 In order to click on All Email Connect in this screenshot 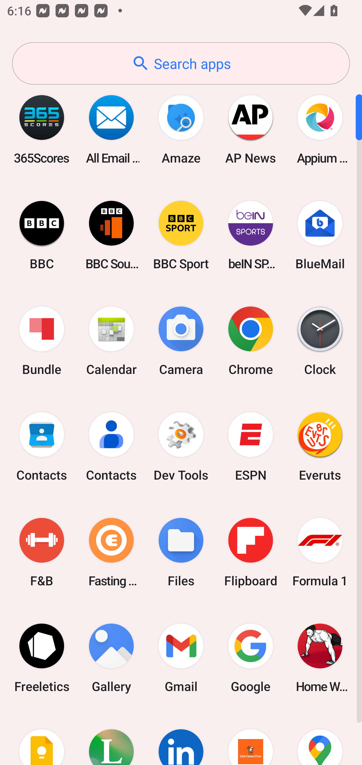, I will do `click(111, 129)`.